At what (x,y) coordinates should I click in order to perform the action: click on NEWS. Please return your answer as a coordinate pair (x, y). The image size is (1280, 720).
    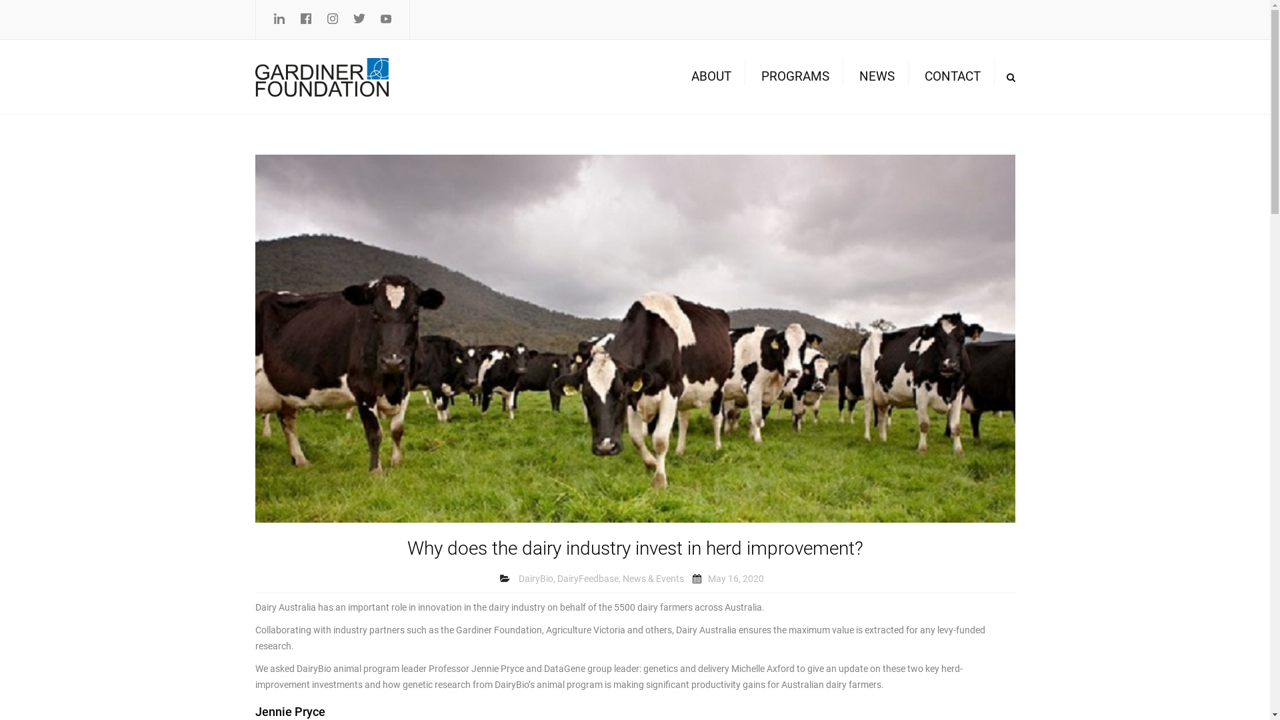
    Looking at the image, I should click on (876, 77).